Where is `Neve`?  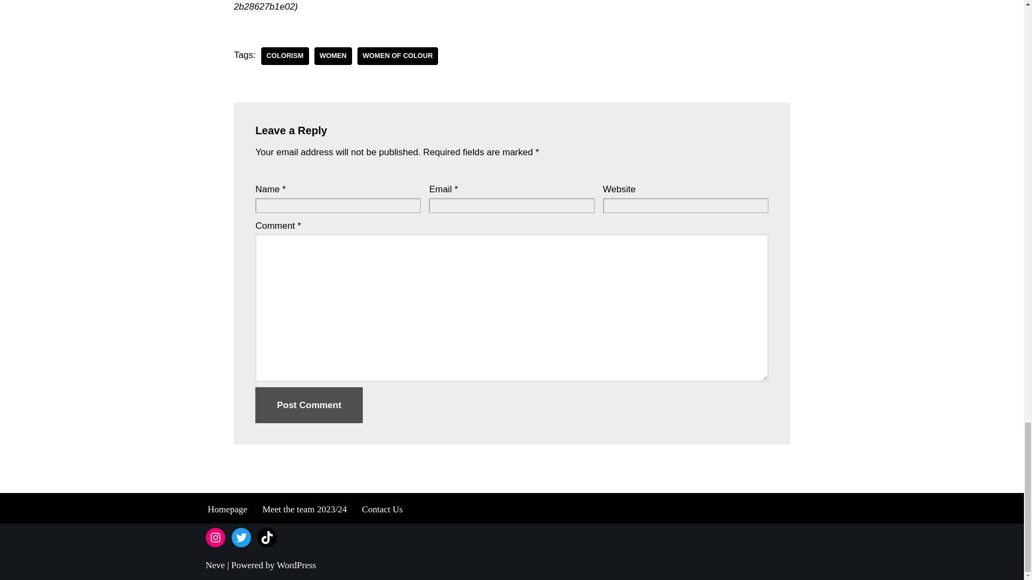
Neve is located at coordinates (215, 565).